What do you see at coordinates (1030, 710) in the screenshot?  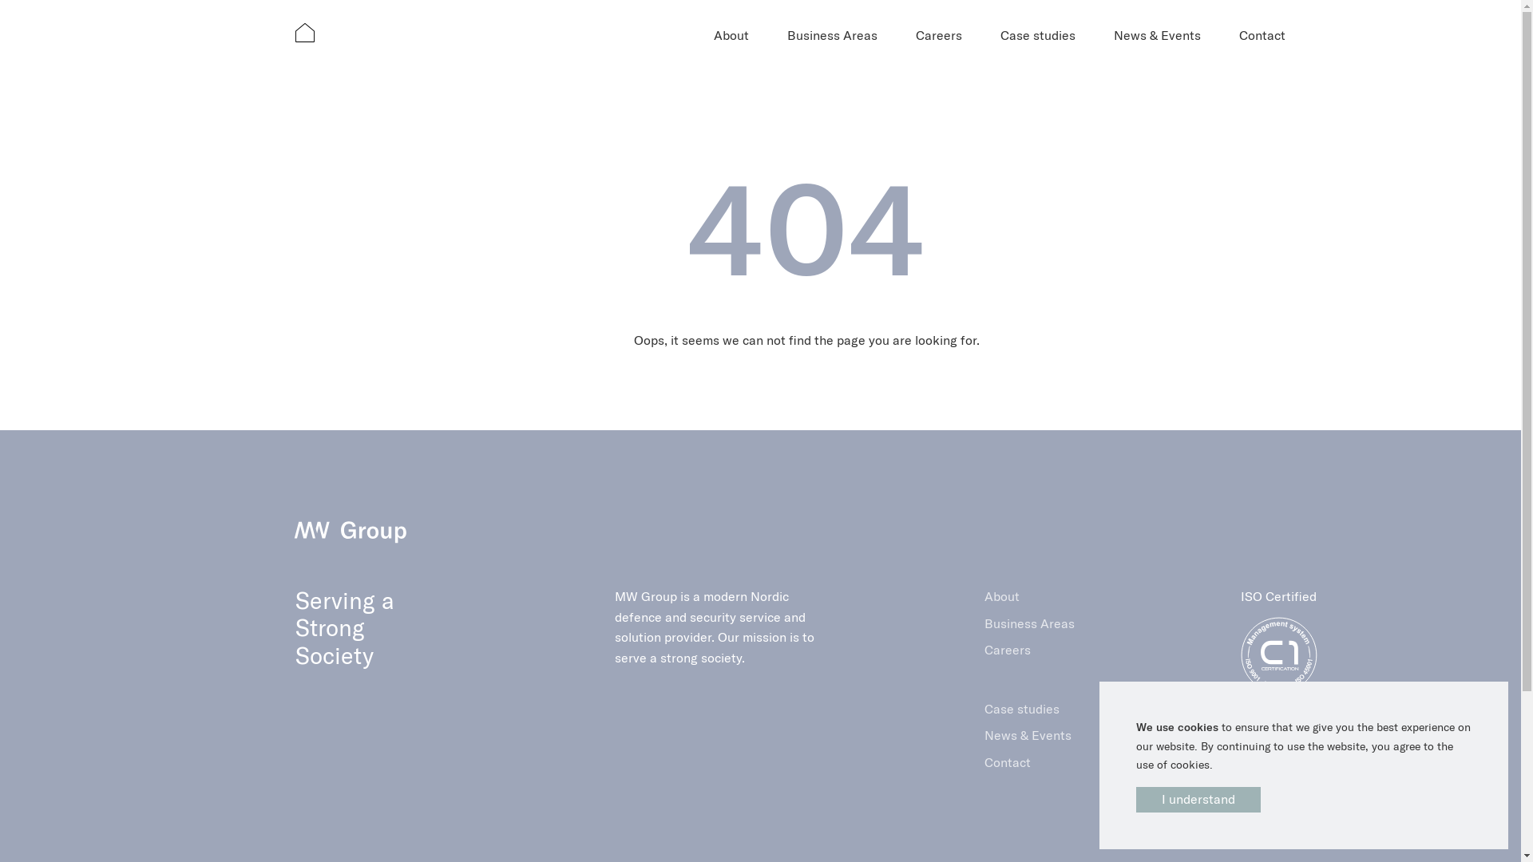 I see `Case studies` at bounding box center [1030, 710].